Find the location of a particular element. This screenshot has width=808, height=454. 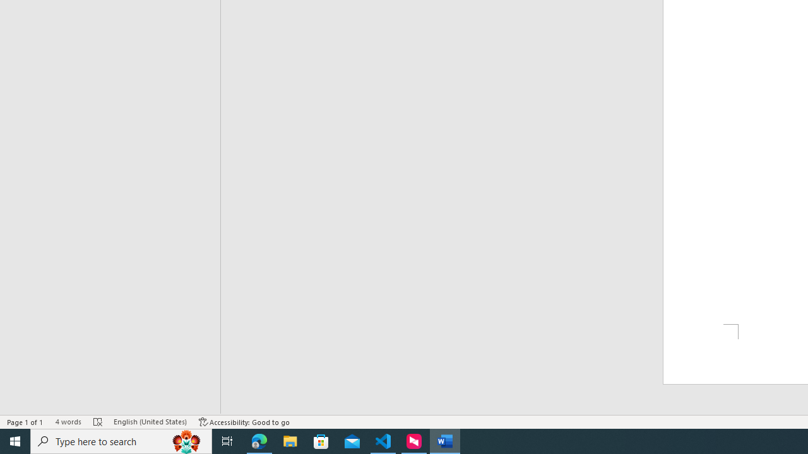

Page Number Page 1 of 1 is located at coordinates (25, 421).